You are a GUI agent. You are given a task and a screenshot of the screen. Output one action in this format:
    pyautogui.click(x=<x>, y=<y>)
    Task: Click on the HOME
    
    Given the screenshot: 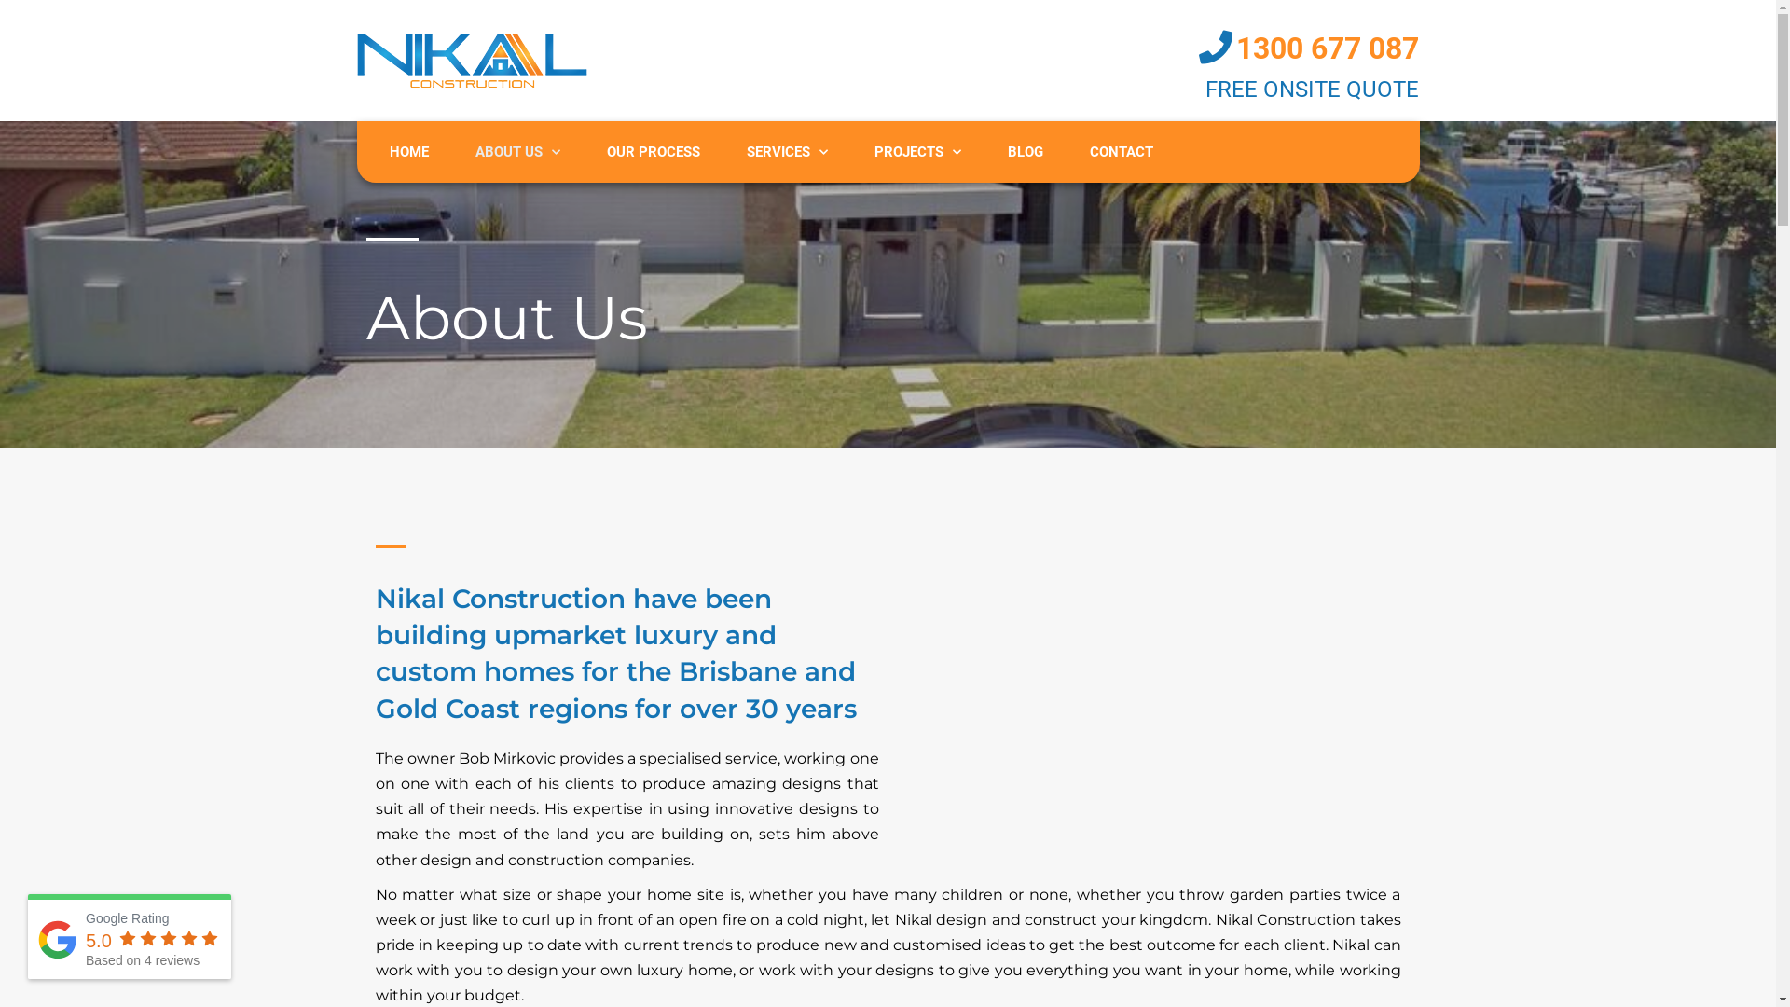 What is the action you would take?
    pyautogui.click(x=408, y=152)
    